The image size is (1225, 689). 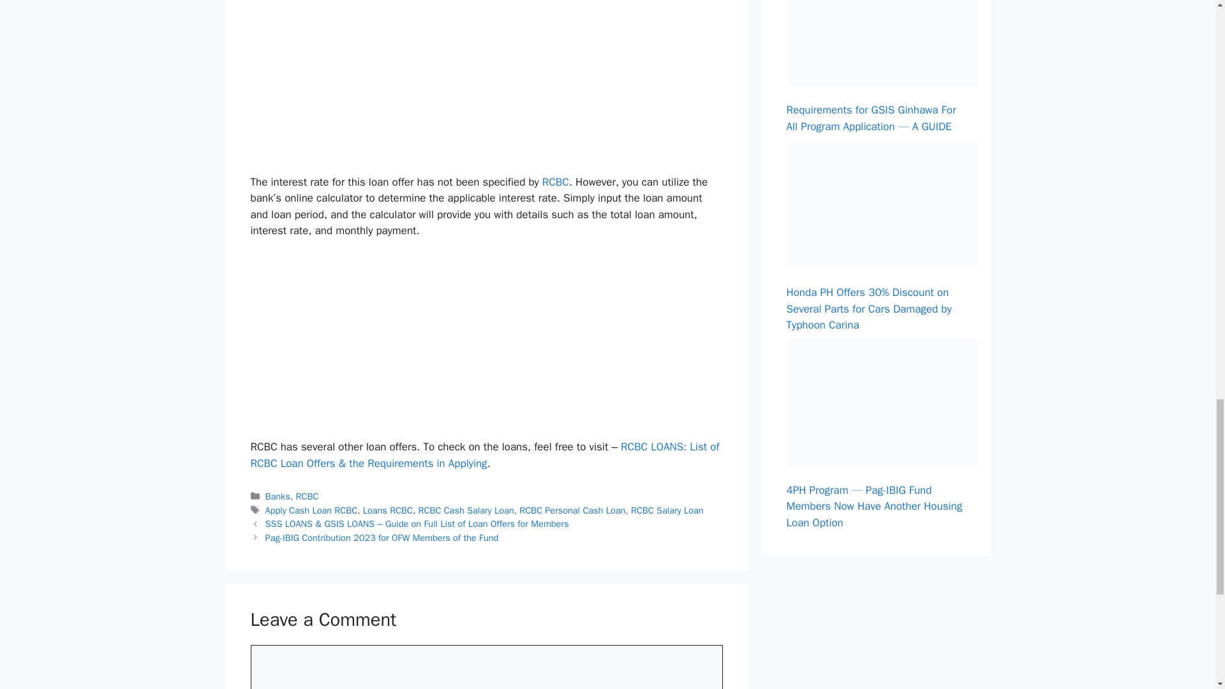 I want to click on RCBC Cash Salary Loan, so click(x=466, y=510).